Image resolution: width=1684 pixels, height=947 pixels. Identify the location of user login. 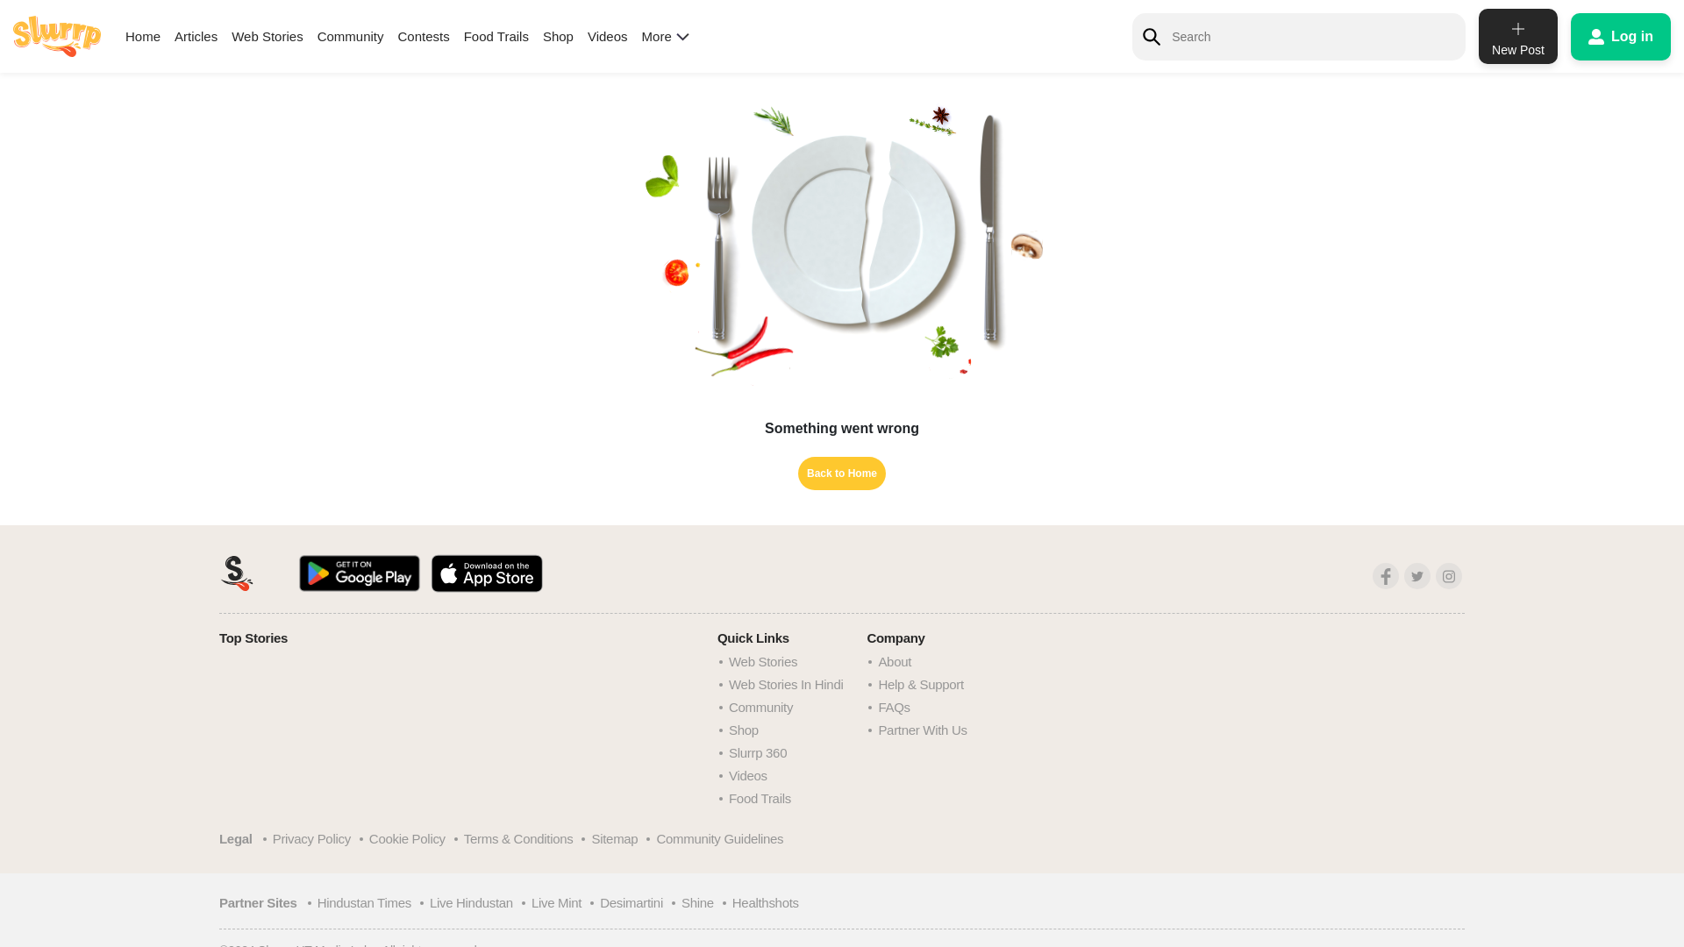
(1621, 36).